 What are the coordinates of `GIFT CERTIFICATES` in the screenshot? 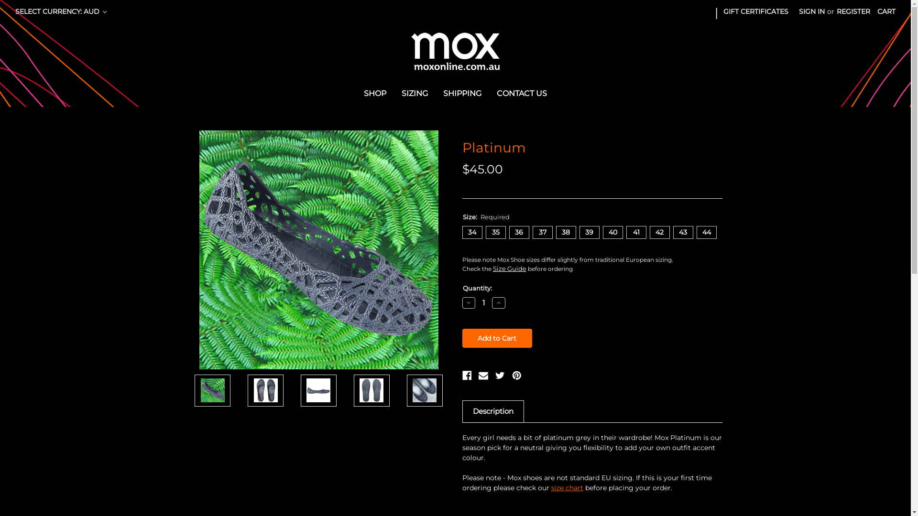 It's located at (756, 11).